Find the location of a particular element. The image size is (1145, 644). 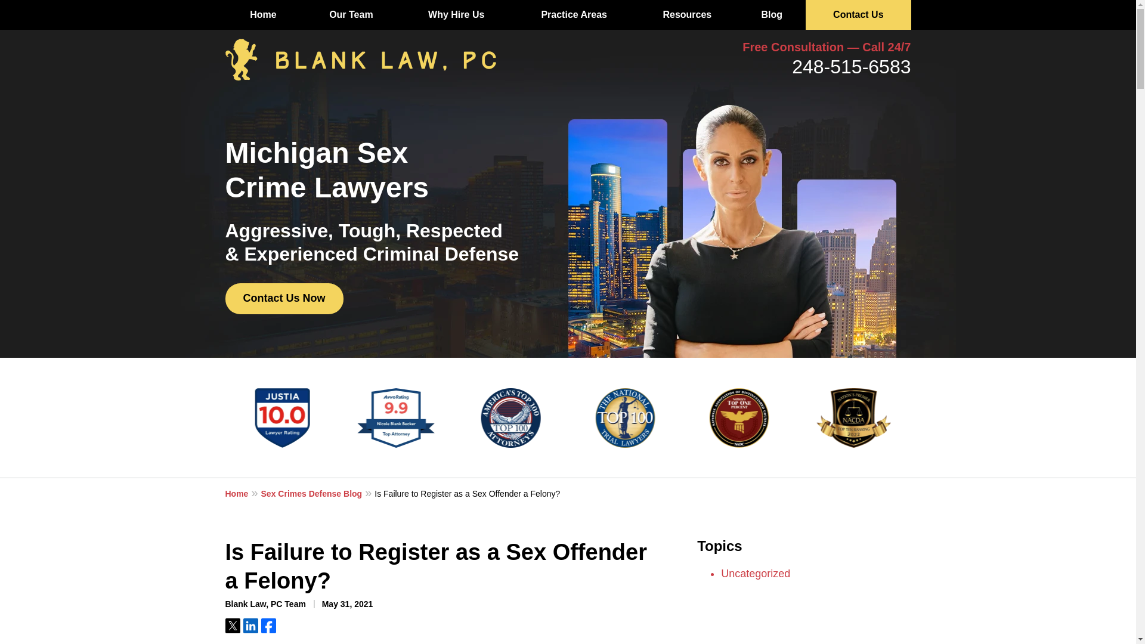

Contact Us is located at coordinates (858, 14).